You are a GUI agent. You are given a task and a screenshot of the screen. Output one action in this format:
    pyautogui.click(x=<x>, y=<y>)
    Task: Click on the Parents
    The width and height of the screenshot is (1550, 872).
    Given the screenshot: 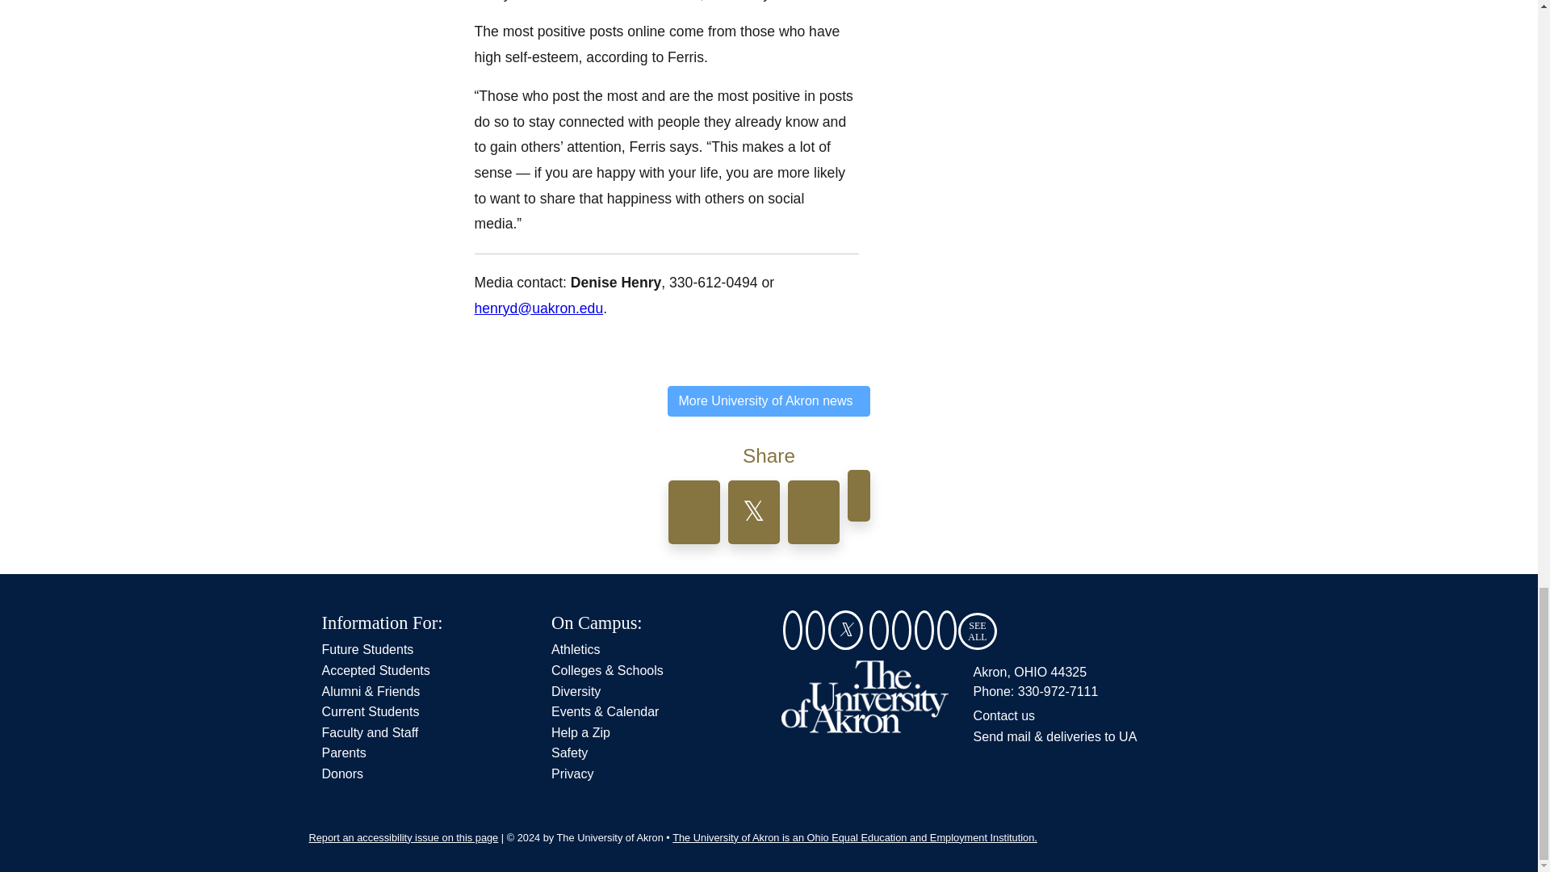 What is the action you would take?
    pyautogui.click(x=343, y=753)
    